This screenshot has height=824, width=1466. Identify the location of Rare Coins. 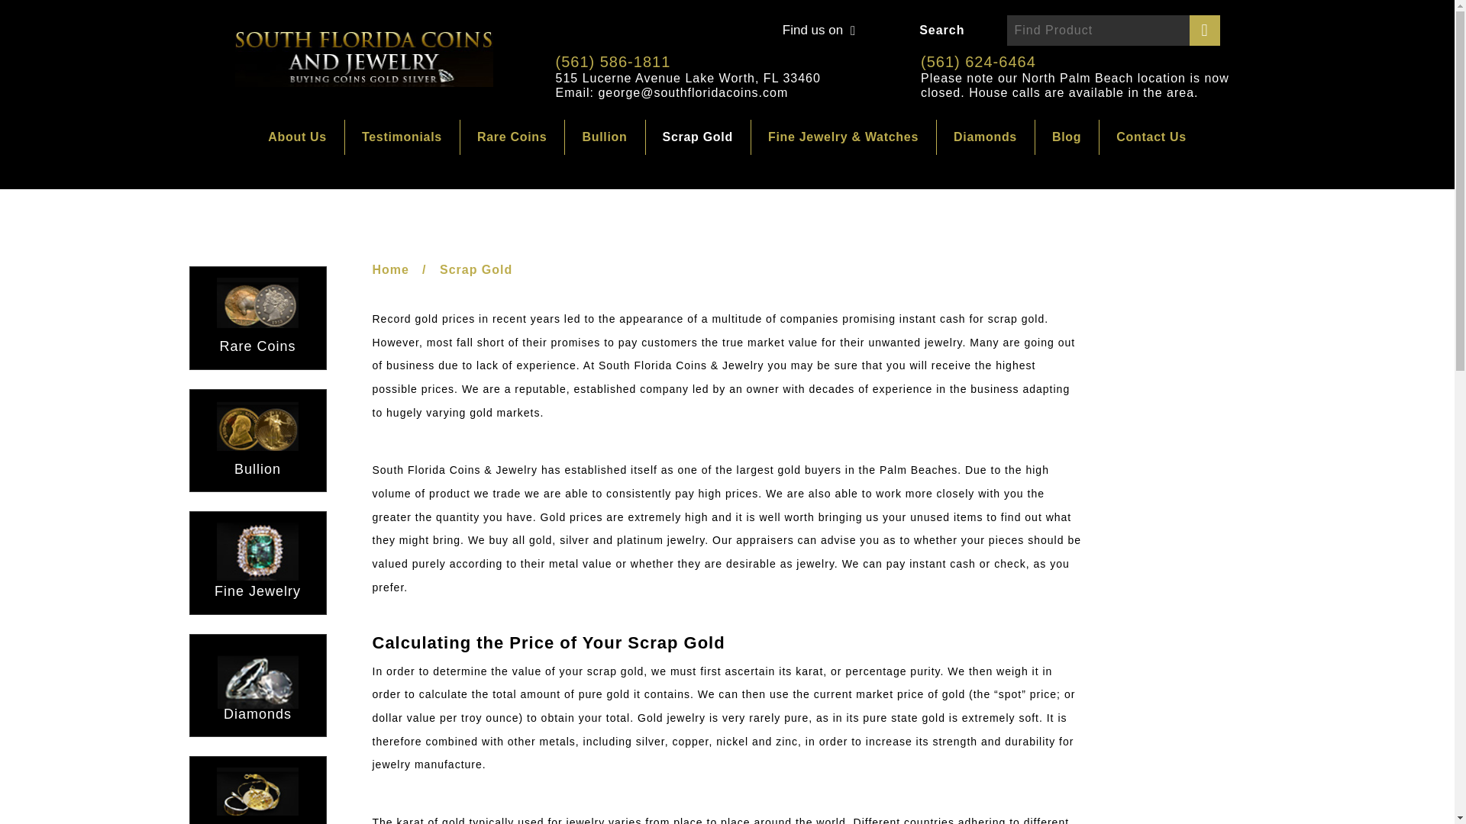
(512, 137).